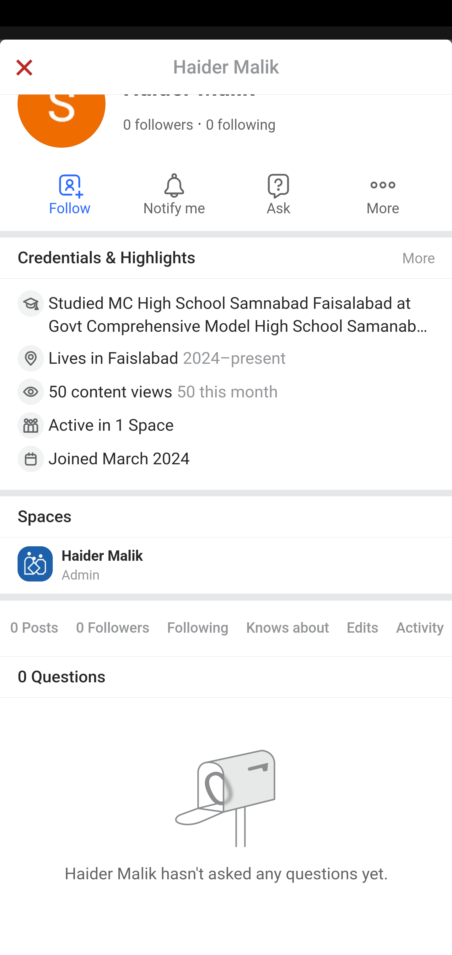  What do you see at coordinates (198, 629) in the screenshot?
I see `Following` at bounding box center [198, 629].